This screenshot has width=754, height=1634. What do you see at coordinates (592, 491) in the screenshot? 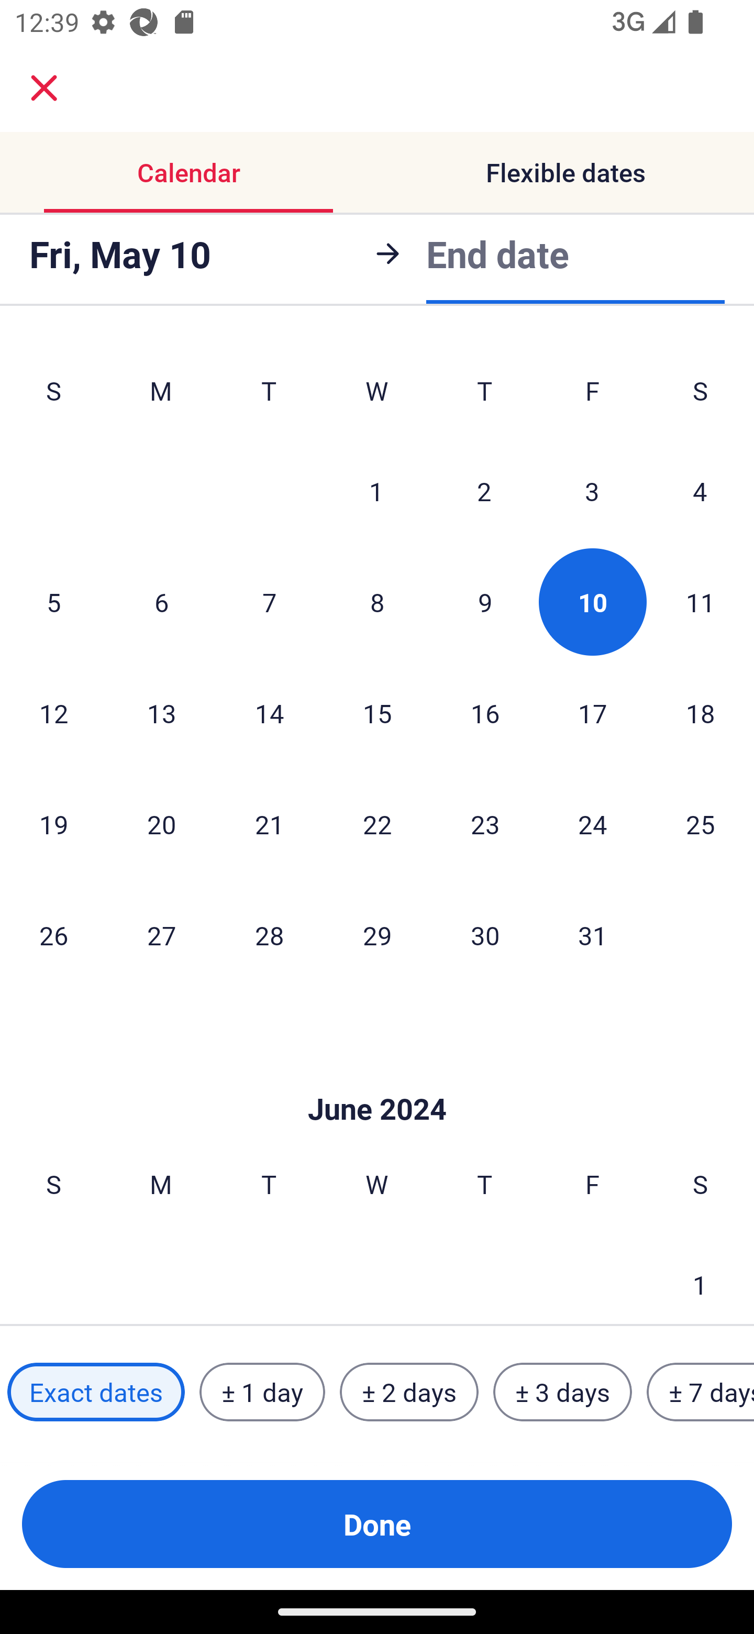
I see `3 Friday, May 3, 2024` at bounding box center [592, 491].